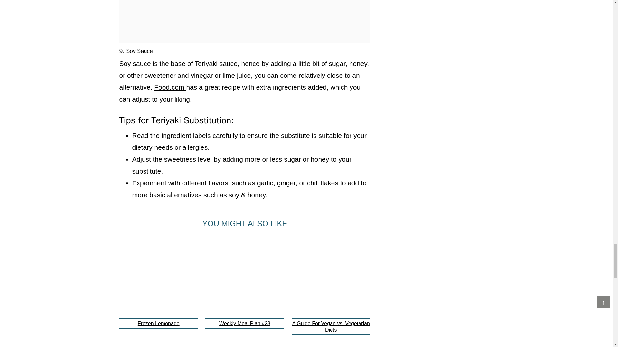 The height and width of the screenshot is (347, 618). Describe the element at coordinates (170, 87) in the screenshot. I see `Food.com` at that location.